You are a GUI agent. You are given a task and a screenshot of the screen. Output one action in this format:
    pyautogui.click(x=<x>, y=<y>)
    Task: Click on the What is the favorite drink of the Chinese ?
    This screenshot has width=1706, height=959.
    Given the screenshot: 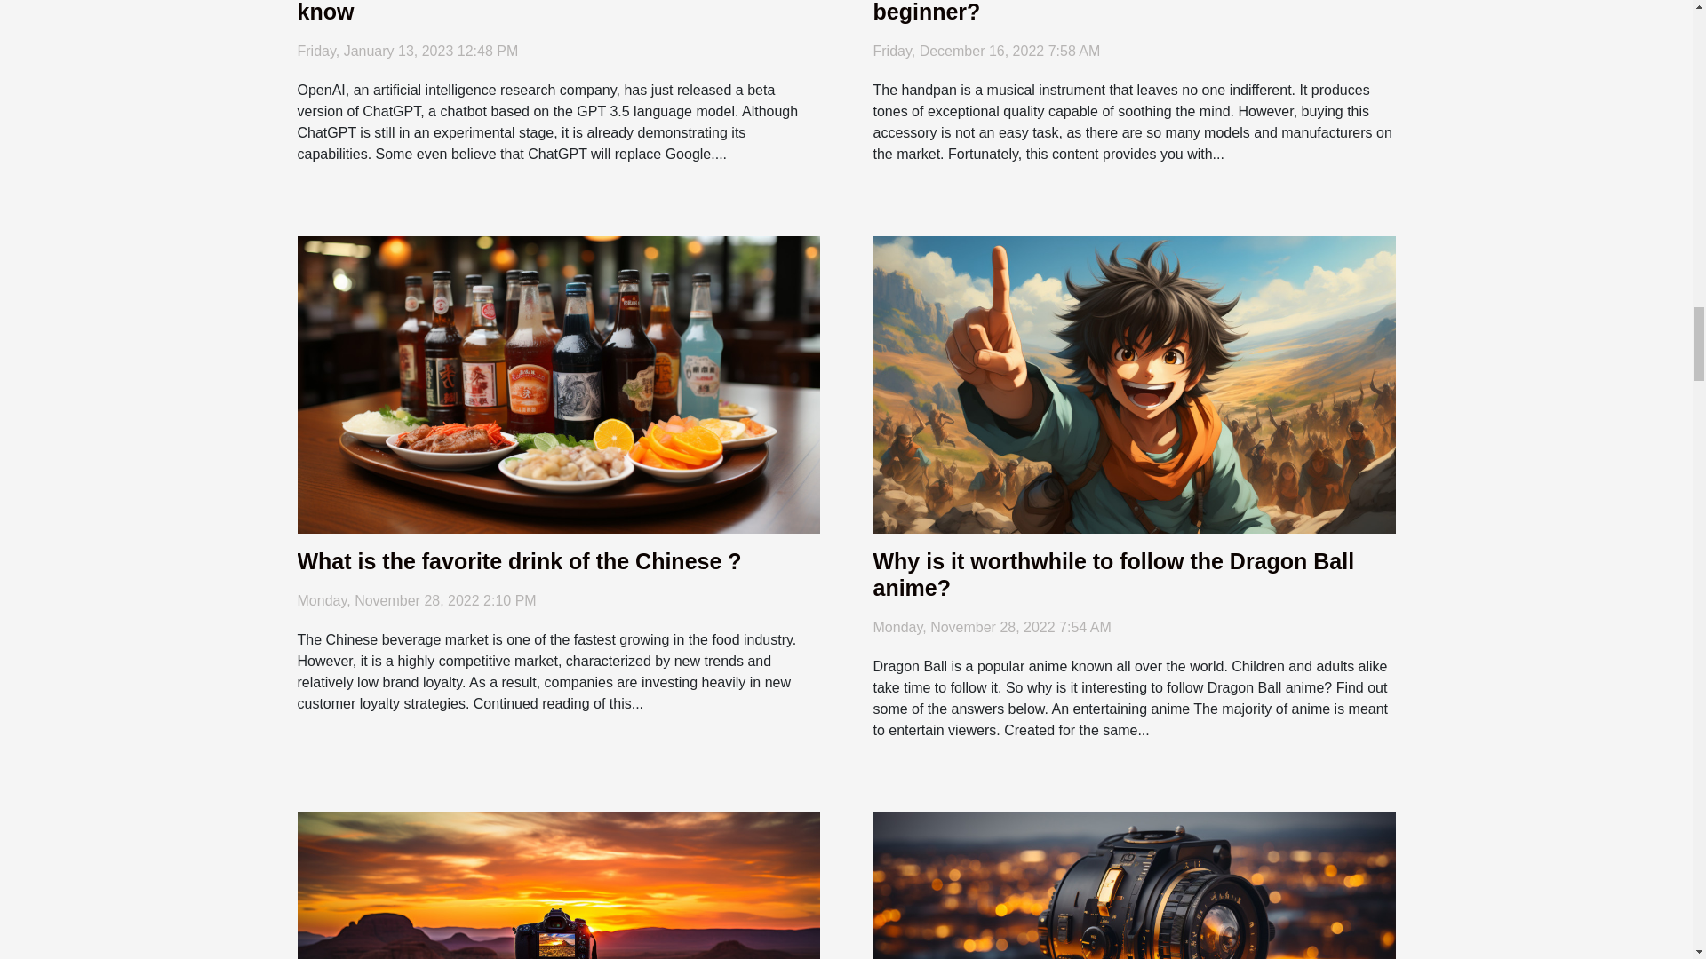 What is the action you would take?
    pyautogui.click(x=519, y=560)
    